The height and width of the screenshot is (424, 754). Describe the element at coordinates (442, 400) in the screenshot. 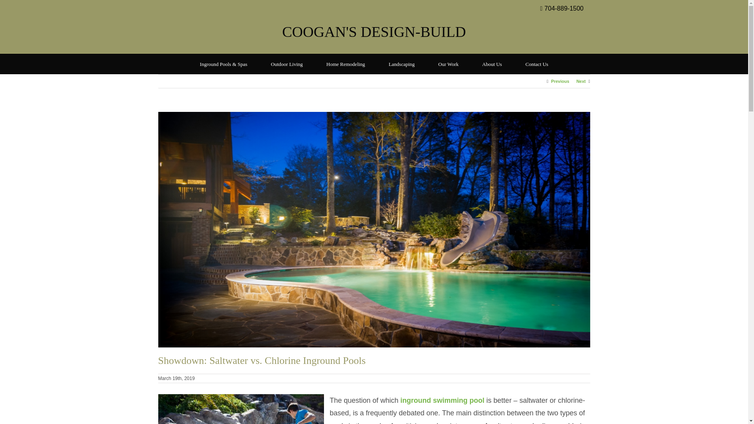

I see `inground swimming pool` at that location.